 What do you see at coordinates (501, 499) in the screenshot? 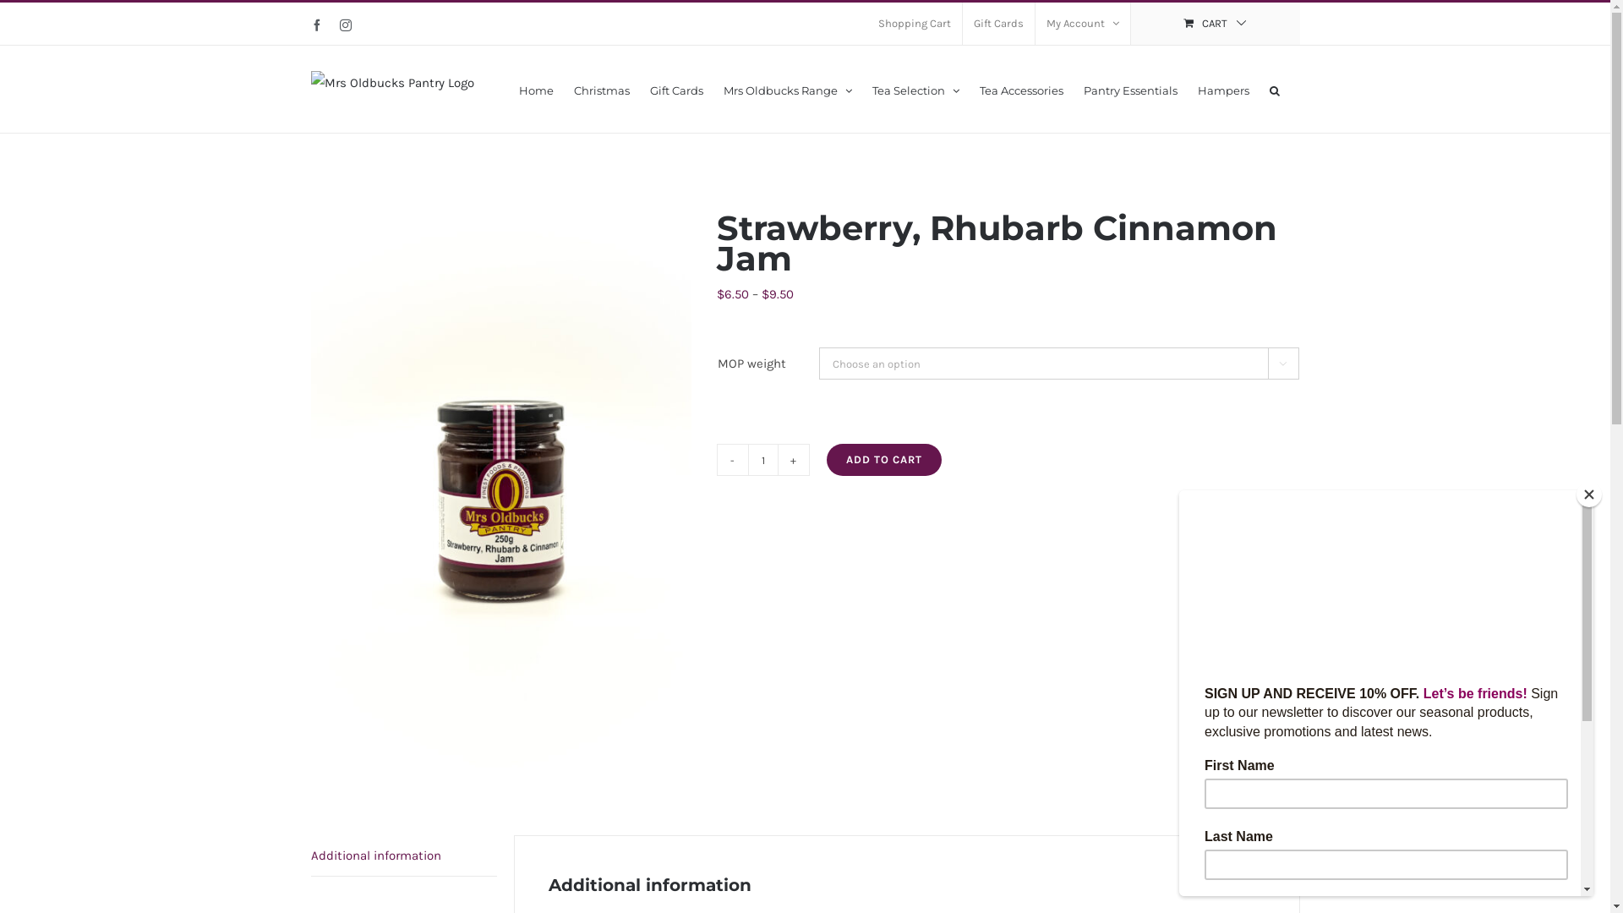
I see `MOP-53` at bounding box center [501, 499].